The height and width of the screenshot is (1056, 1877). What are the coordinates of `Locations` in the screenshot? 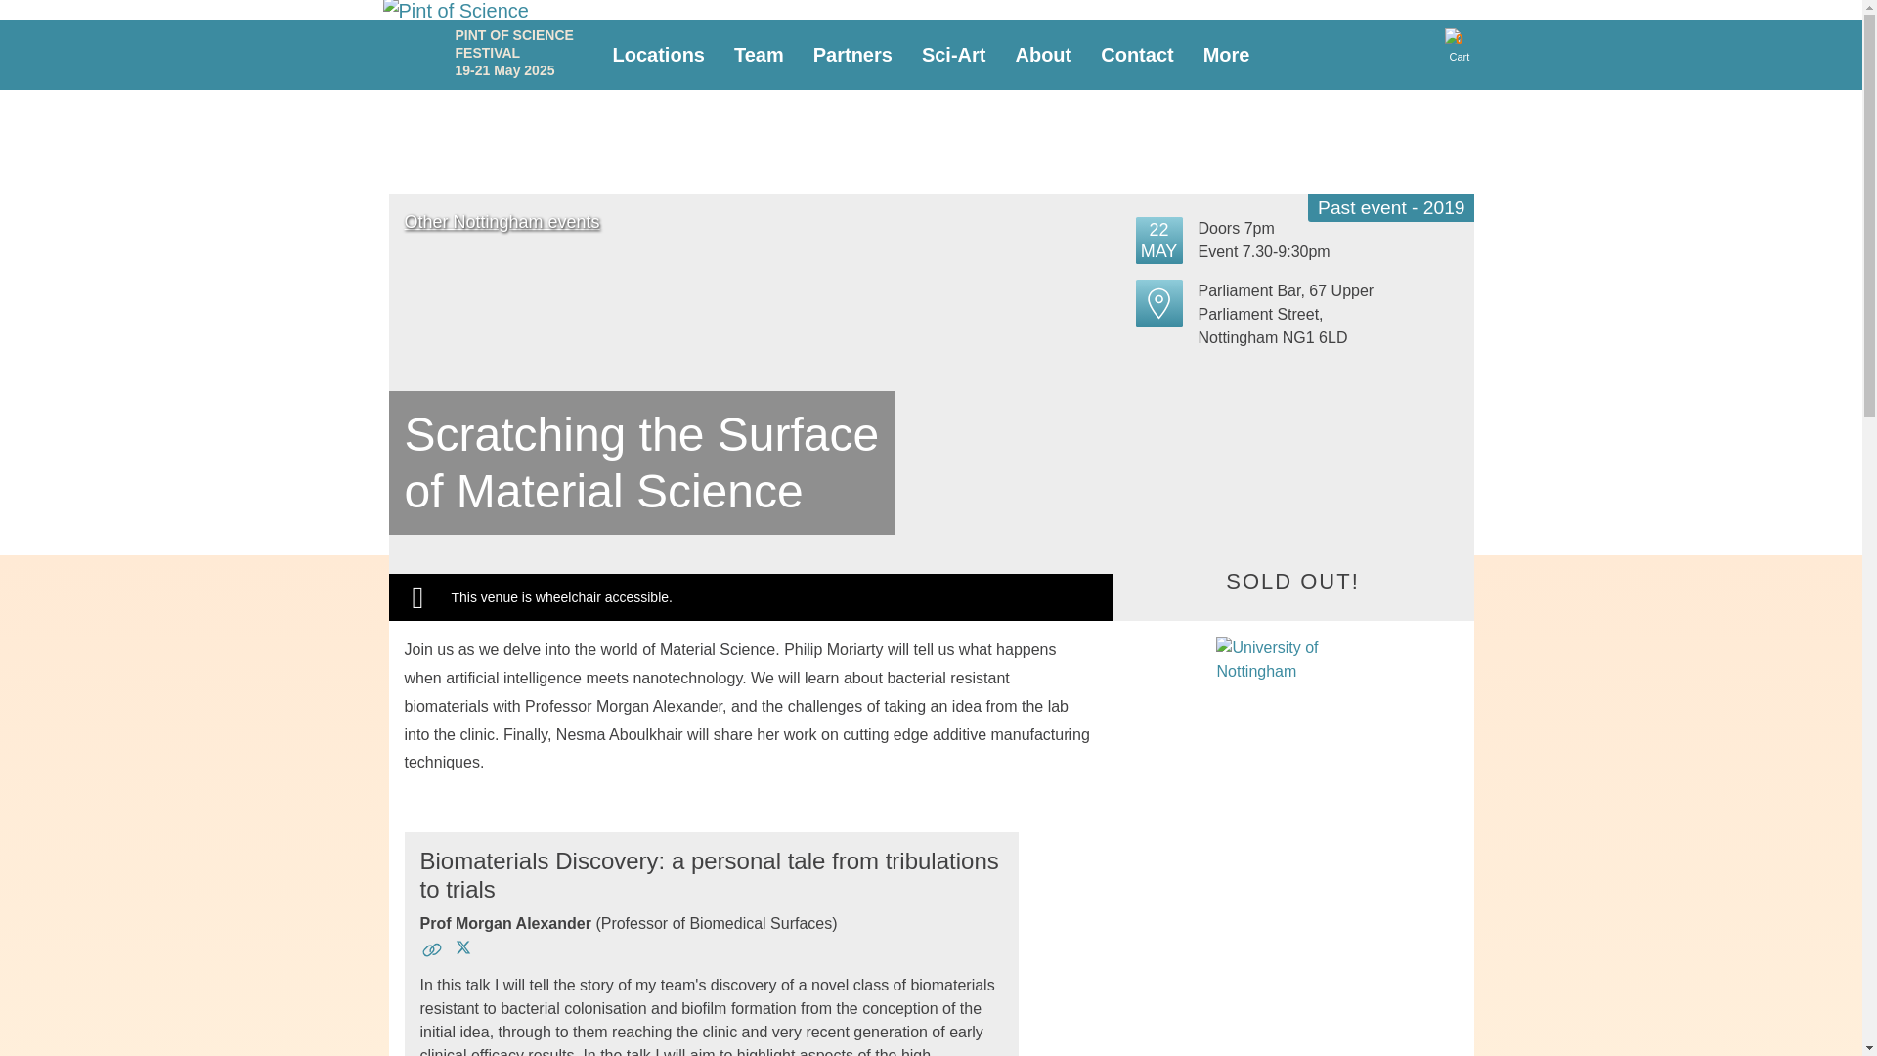 It's located at (1226, 55).